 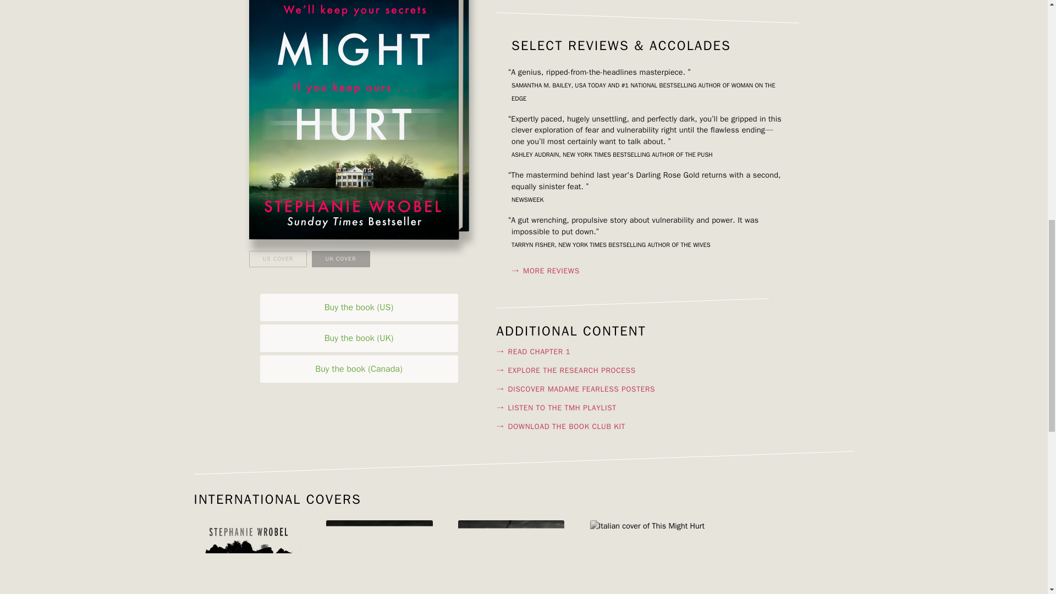 What do you see at coordinates (632, 352) in the screenshot?
I see `Read Chapter 1` at bounding box center [632, 352].